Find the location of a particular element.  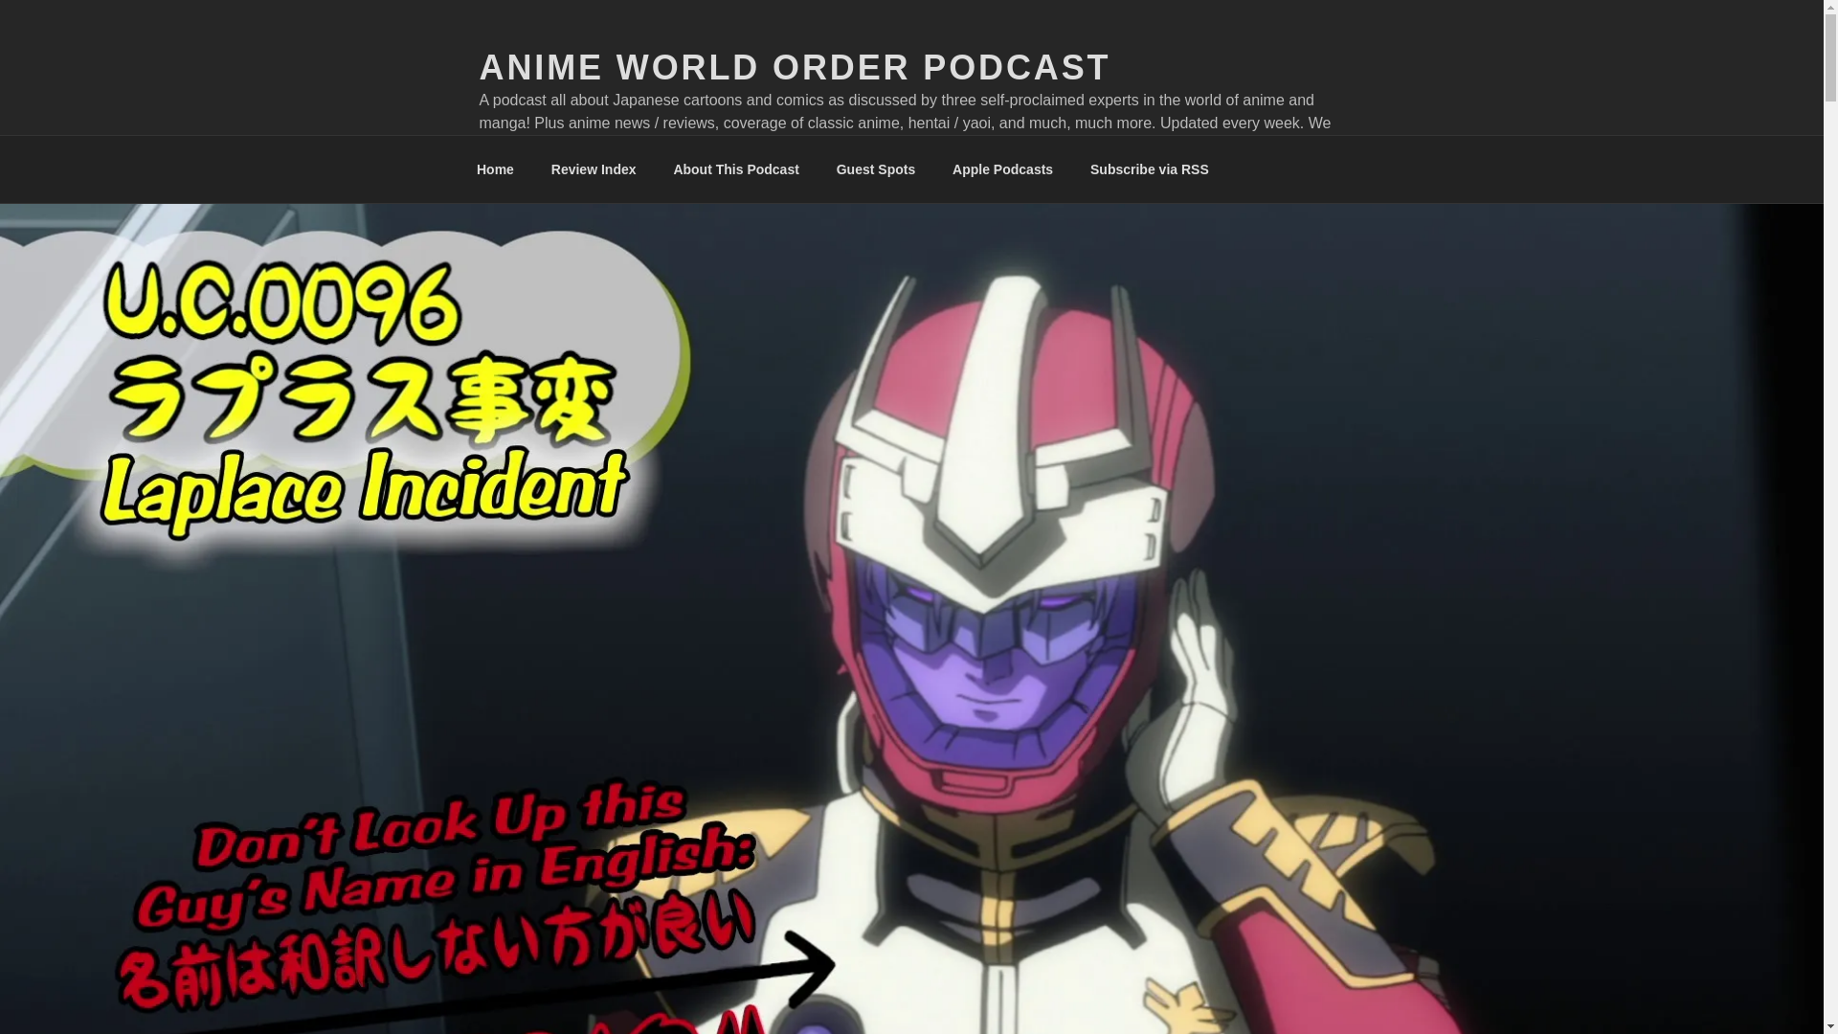

Home is located at coordinates (495, 169).